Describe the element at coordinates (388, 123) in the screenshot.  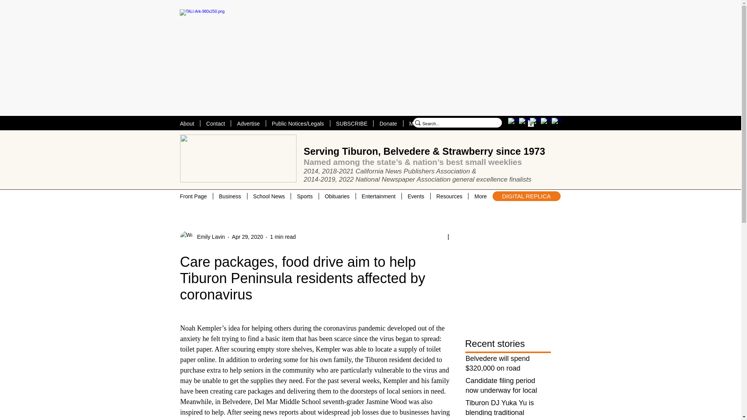
I see `Donate` at that location.